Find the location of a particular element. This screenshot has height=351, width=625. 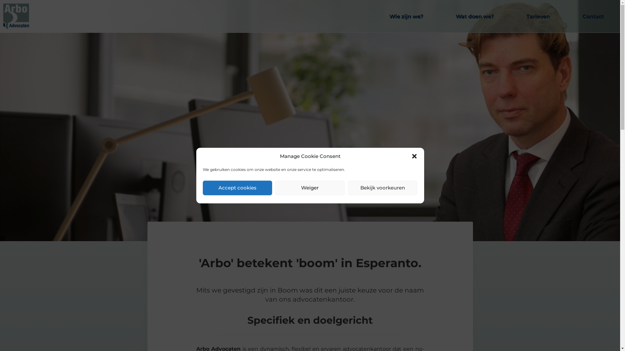

Bekijk voorkeuren is located at coordinates (383, 188).